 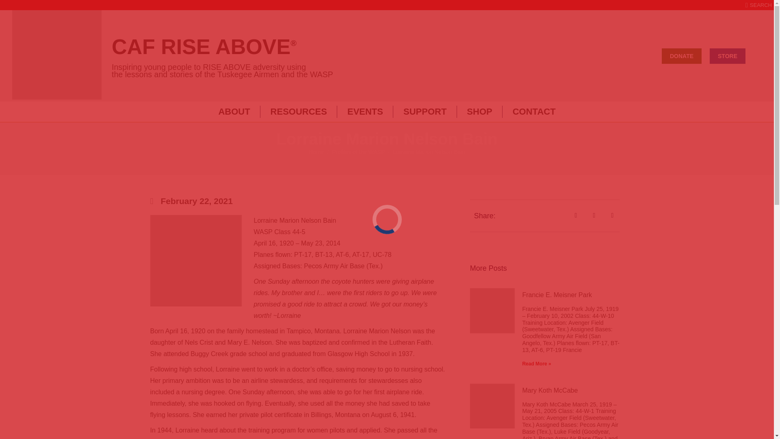 I want to click on ABOUT, so click(x=234, y=112).